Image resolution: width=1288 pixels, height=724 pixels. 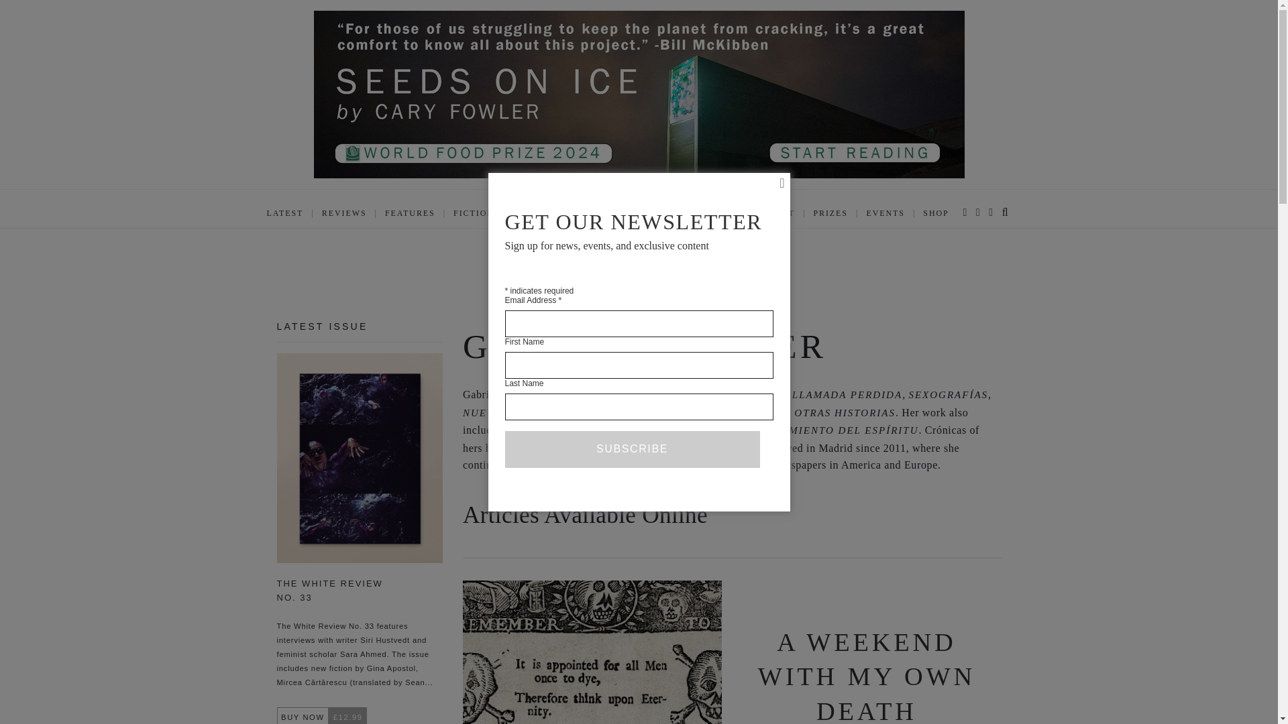 I want to click on LATEST, so click(x=285, y=213).